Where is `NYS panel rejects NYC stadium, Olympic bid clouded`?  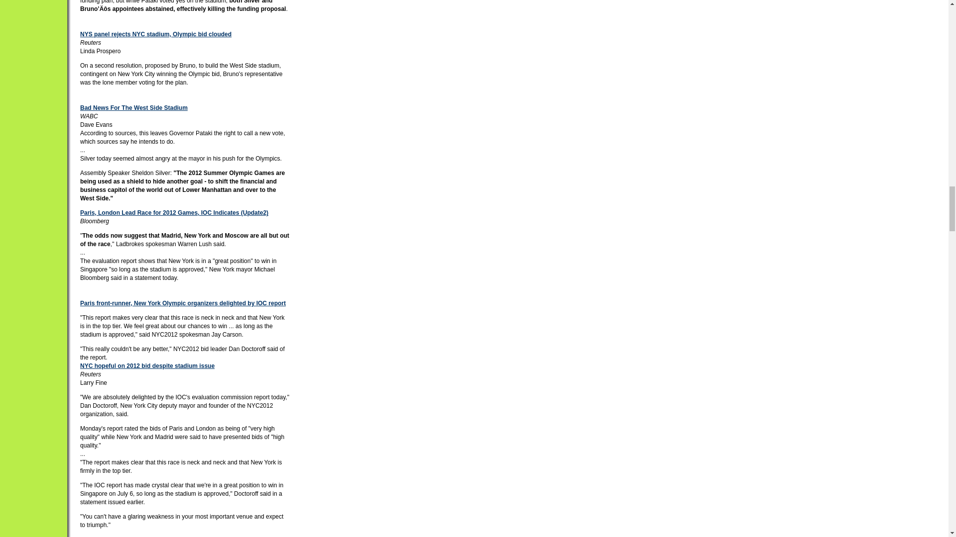
NYS panel rejects NYC stadium, Olympic bid clouded is located at coordinates (155, 34).